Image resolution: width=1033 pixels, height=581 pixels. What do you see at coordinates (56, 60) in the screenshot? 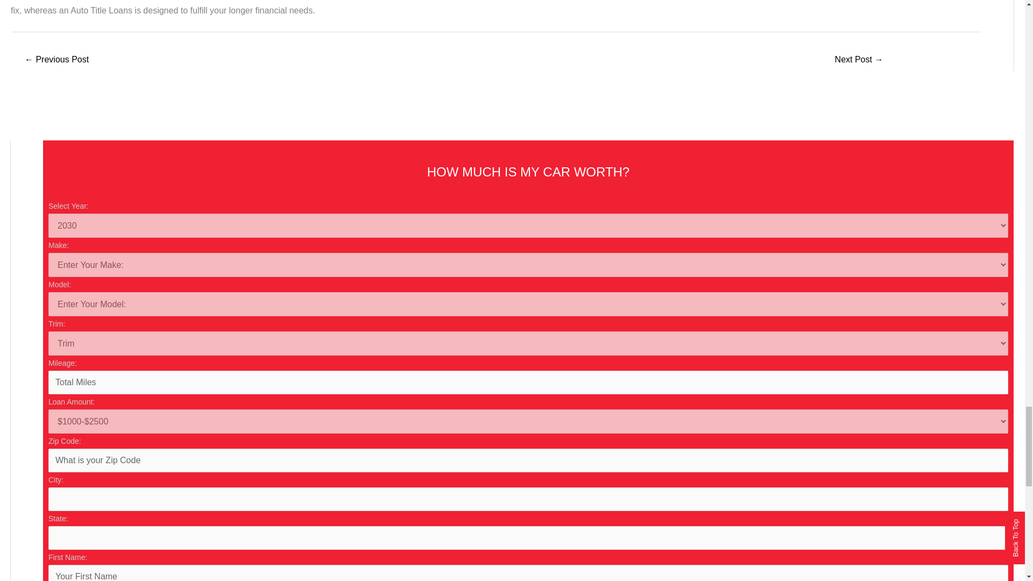
I see `Car and Auto Title Loans Malibu CA` at bounding box center [56, 60].